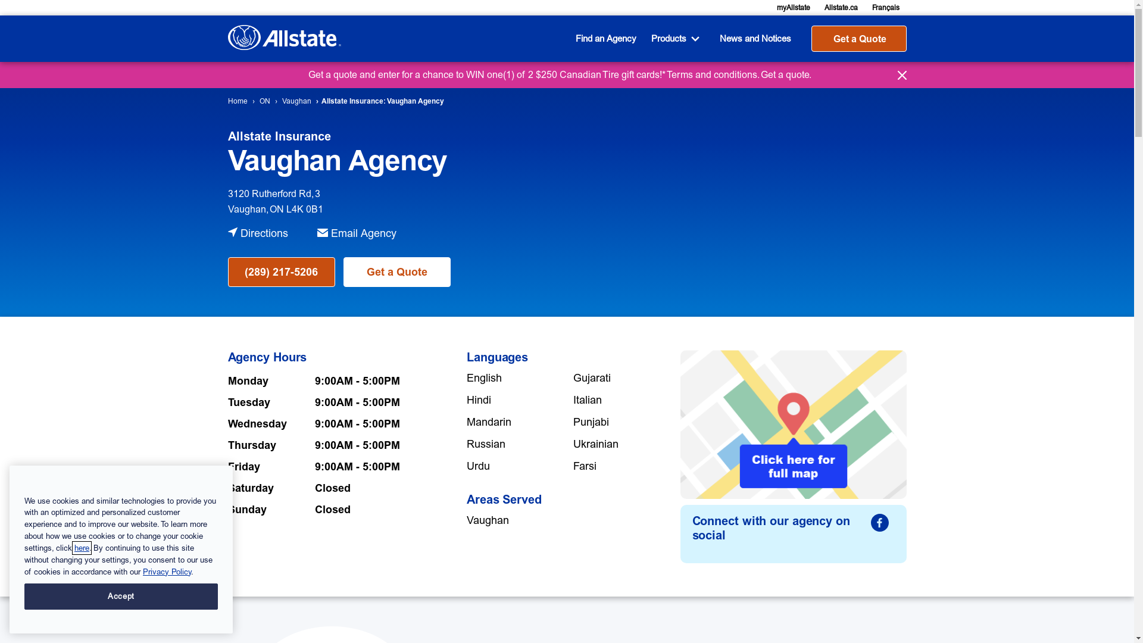 The width and height of the screenshot is (1143, 643). What do you see at coordinates (82, 548) in the screenshot?
I see `here` at bounding box center [82, 548].